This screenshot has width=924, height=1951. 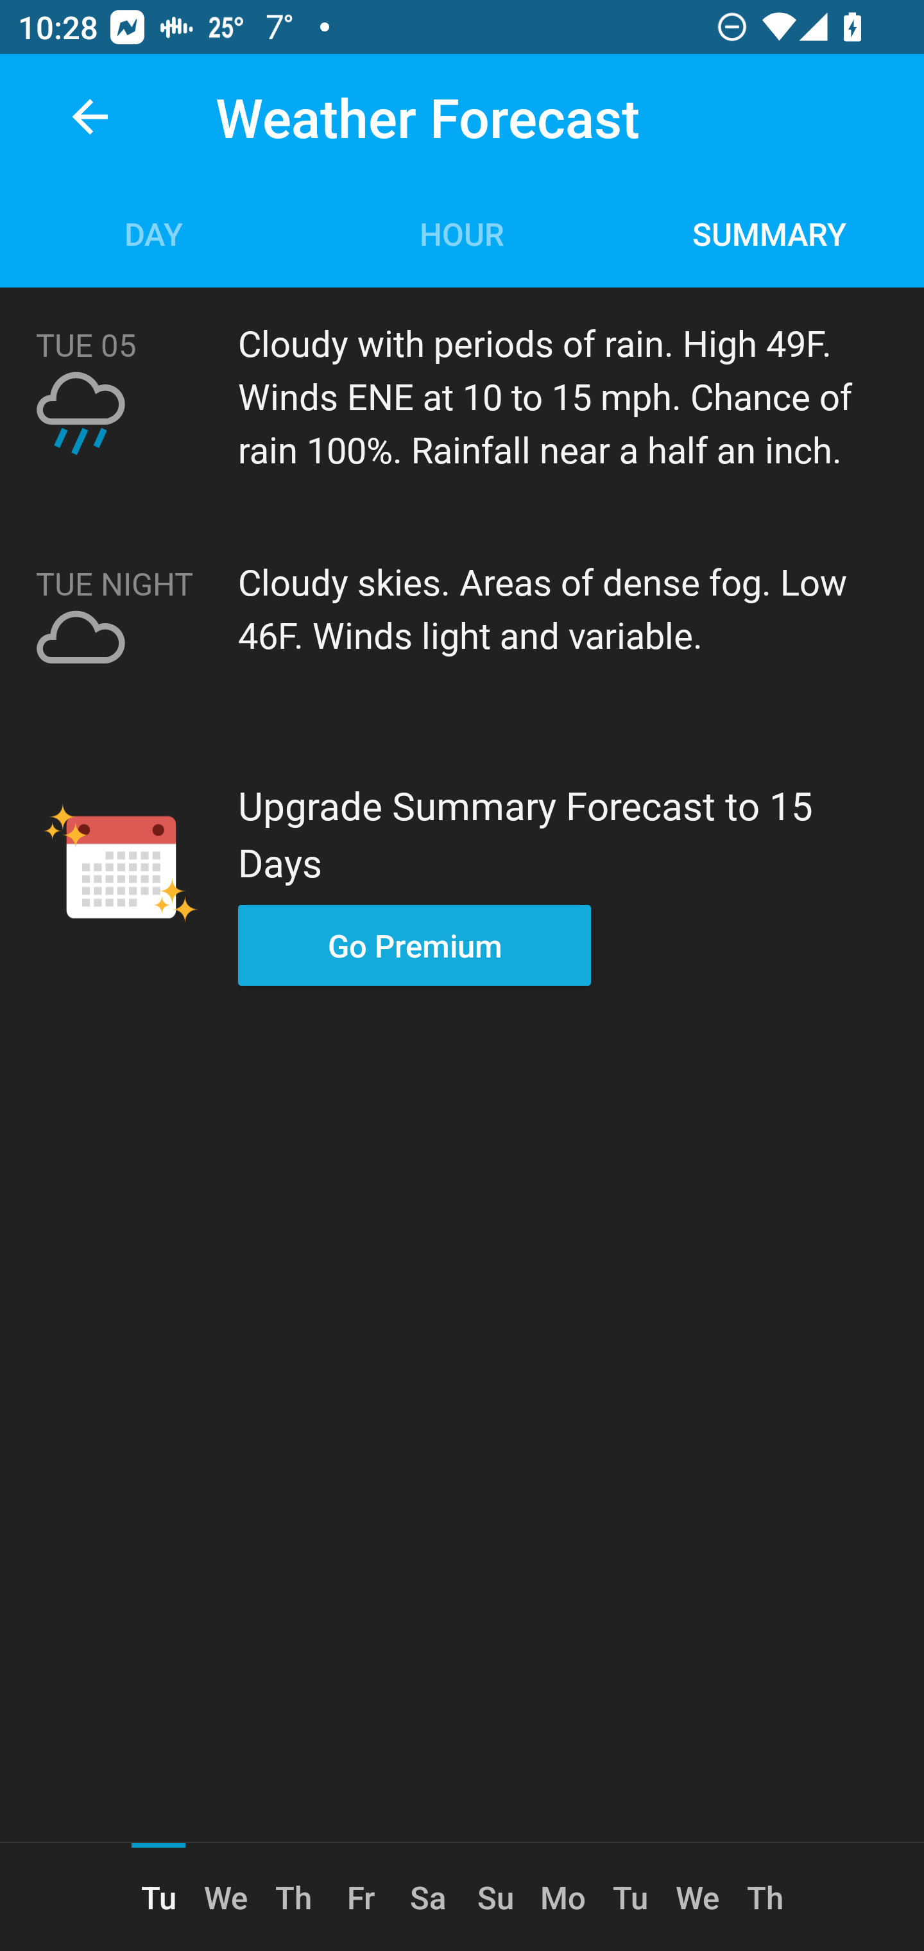 What do you see at coordinates (462, 232) in the screenshot?
I see `Hour Tab HOUR` at bounding box center [462, 232].